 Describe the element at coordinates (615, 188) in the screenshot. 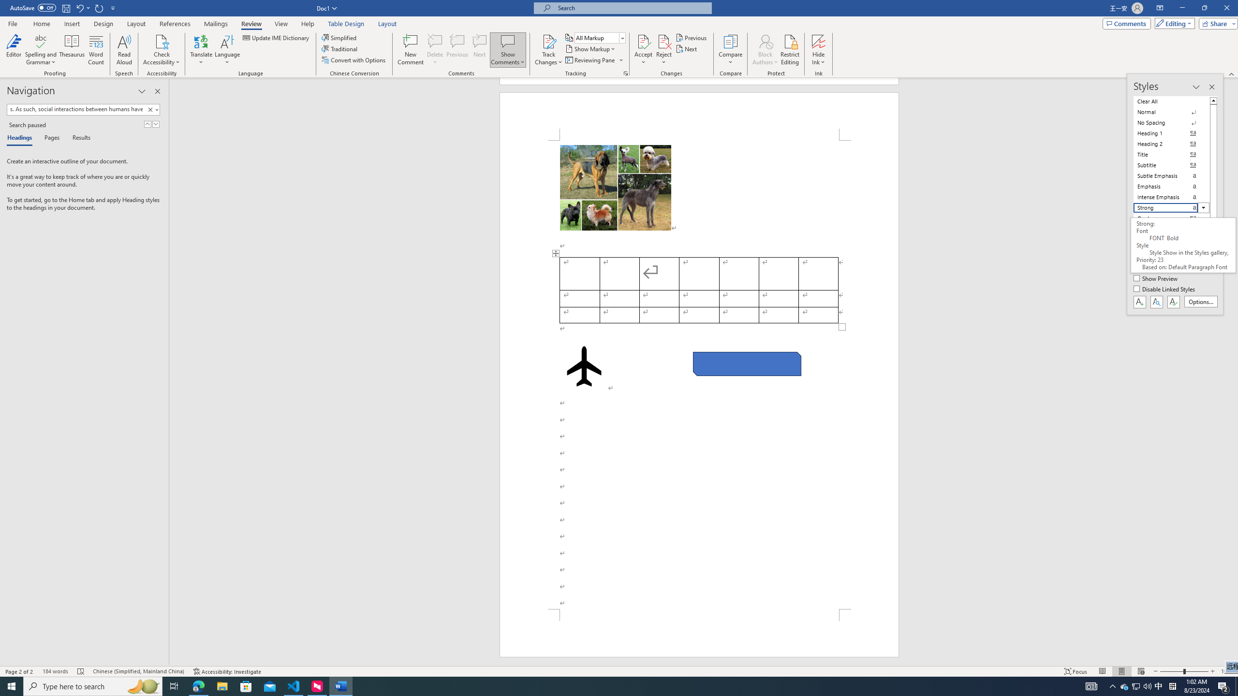

I see `Morphological variation in six dogs` at that location.